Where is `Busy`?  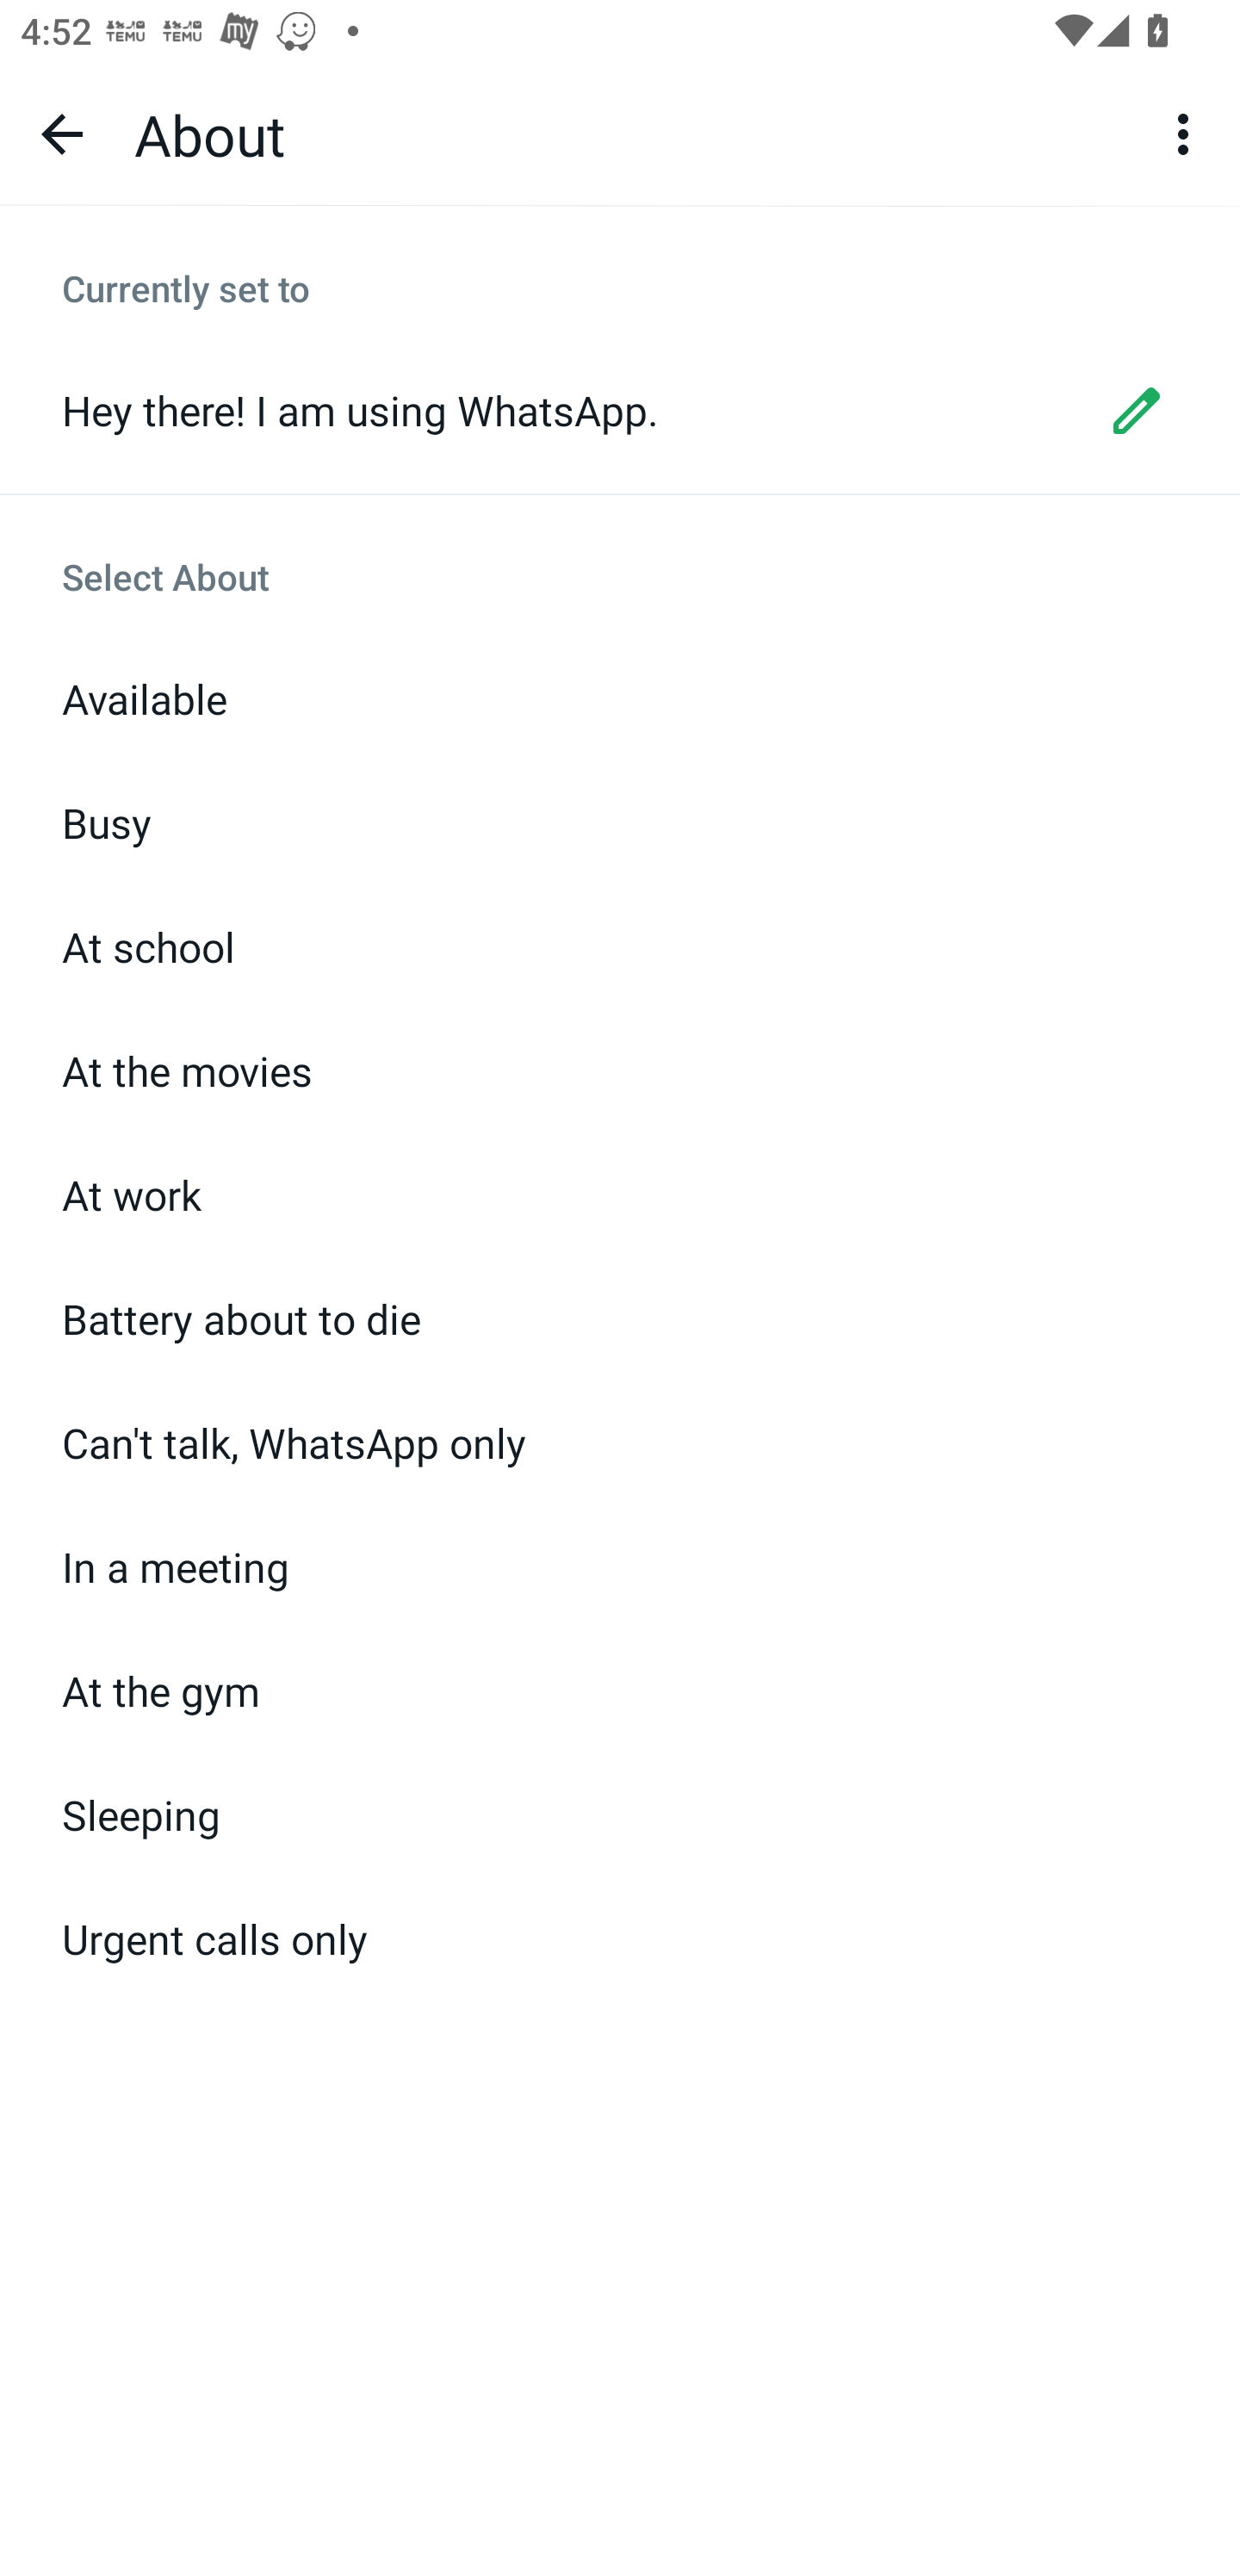 Busy is located at coordinates (620, 823).